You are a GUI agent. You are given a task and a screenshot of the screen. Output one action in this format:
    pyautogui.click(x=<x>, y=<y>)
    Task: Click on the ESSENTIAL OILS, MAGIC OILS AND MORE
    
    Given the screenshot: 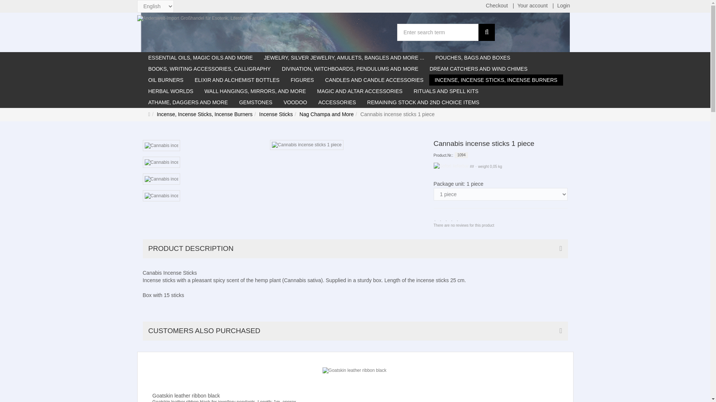 What is the action you would take?
    pyautogui.click(x=200, y=57)
    